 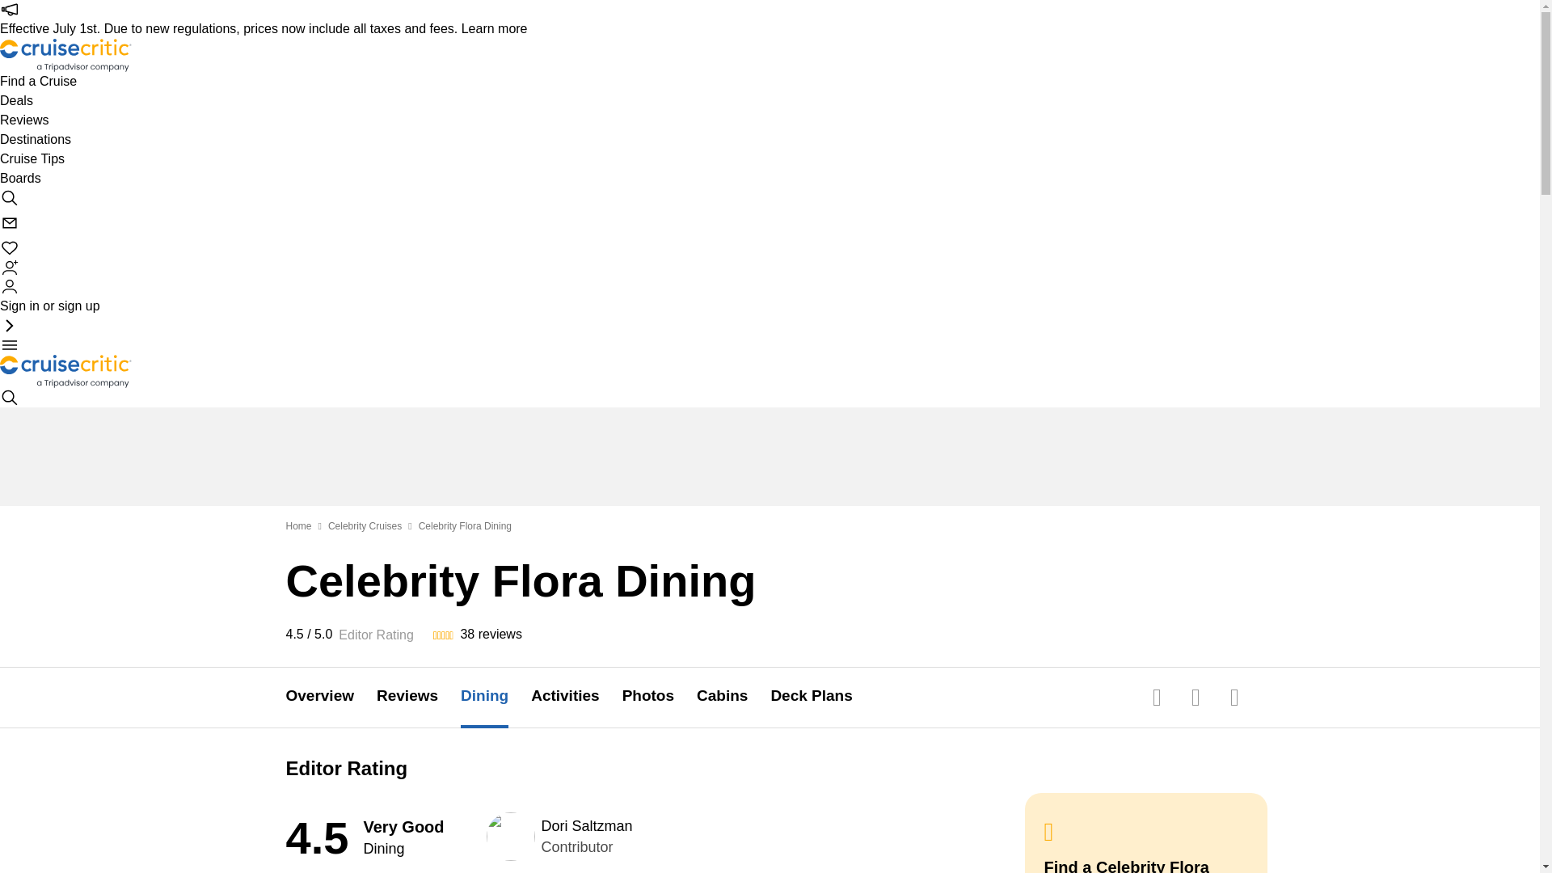 I want to click on 38 reviews, so click(x=490, y=634).